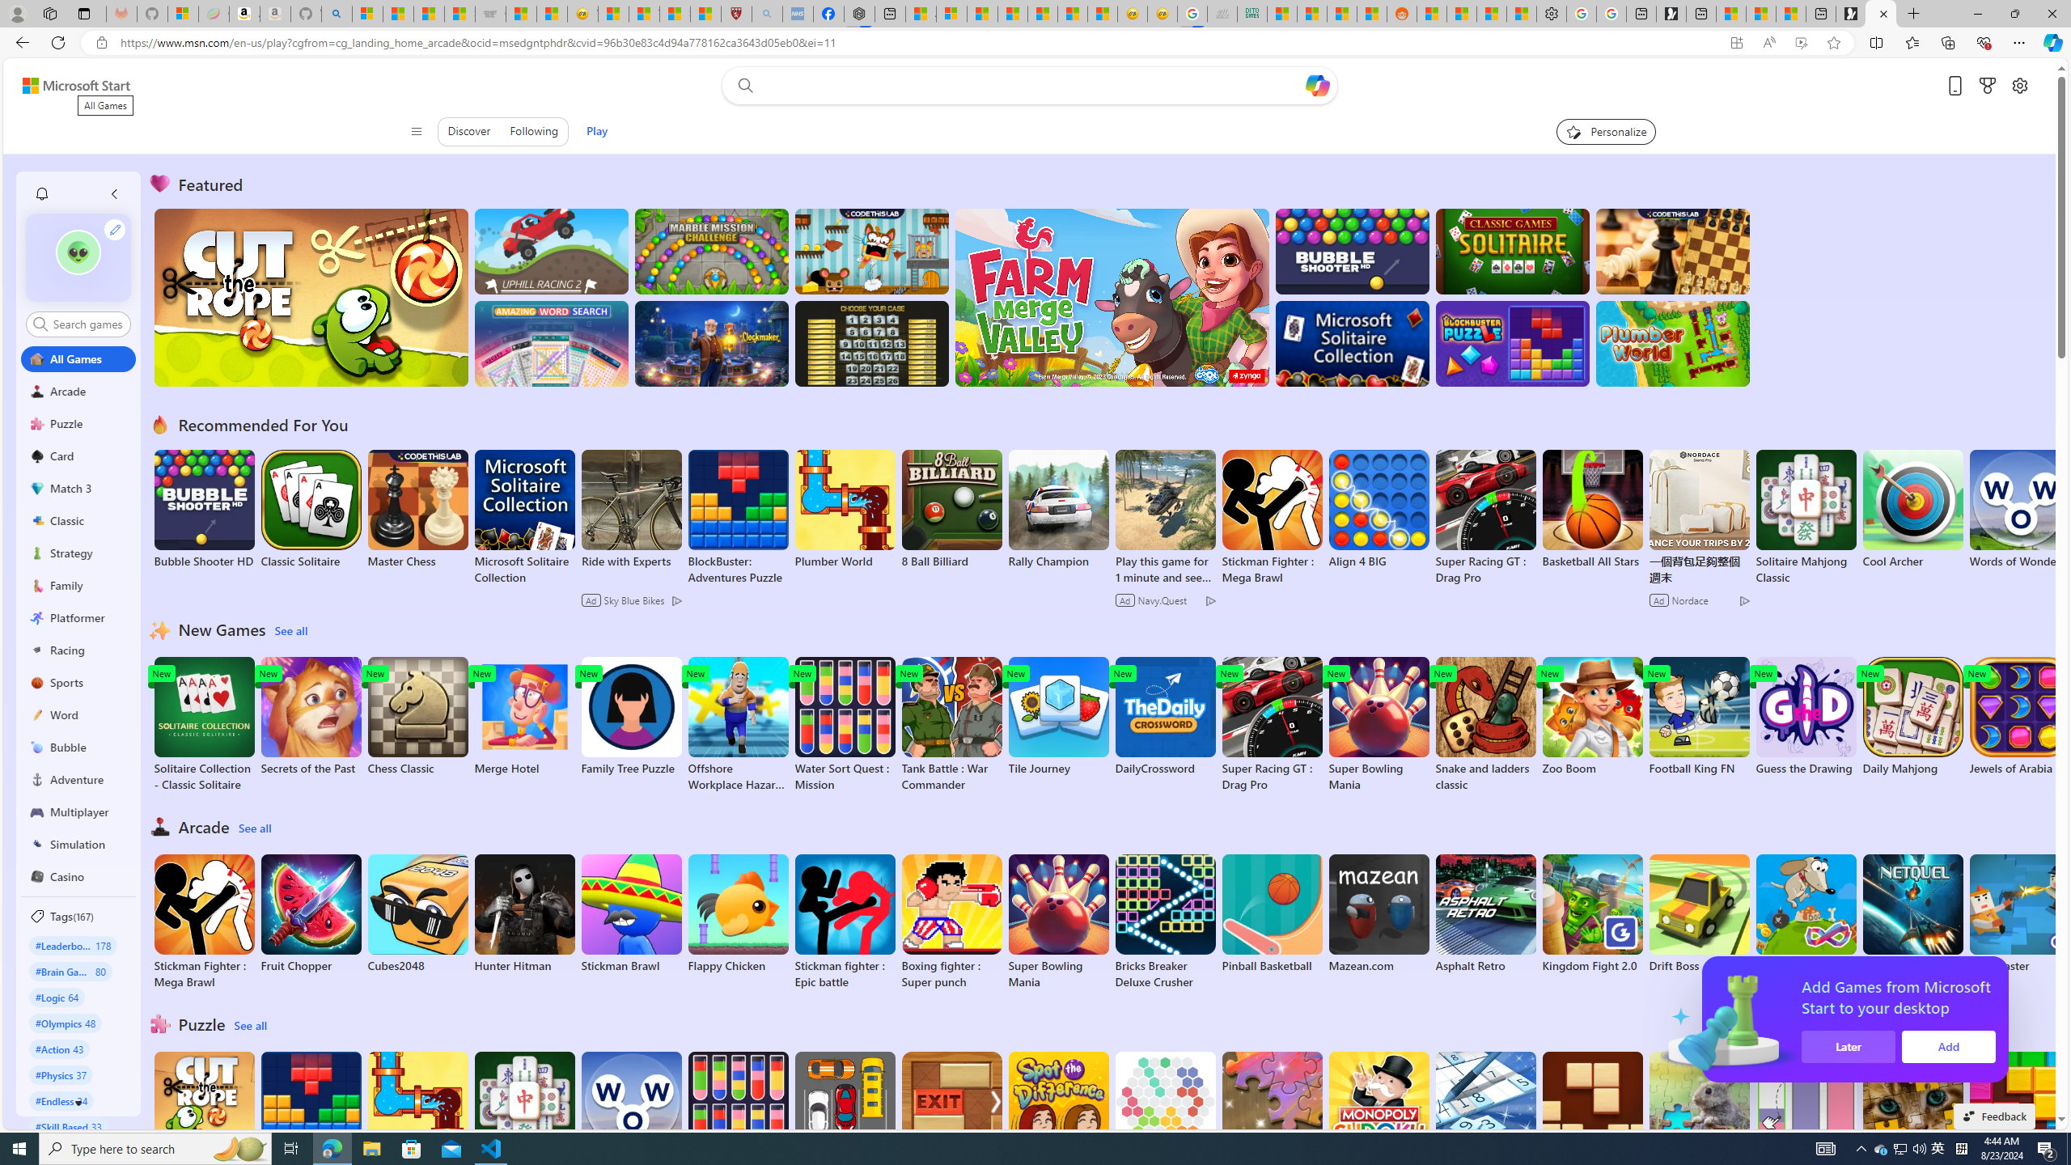 Image resolution: width=2071 pixels, height=1165 pixels. Describe the element at coordinates (1806, 717) in the screenshot. I see `Guess the Drawing` at that location.